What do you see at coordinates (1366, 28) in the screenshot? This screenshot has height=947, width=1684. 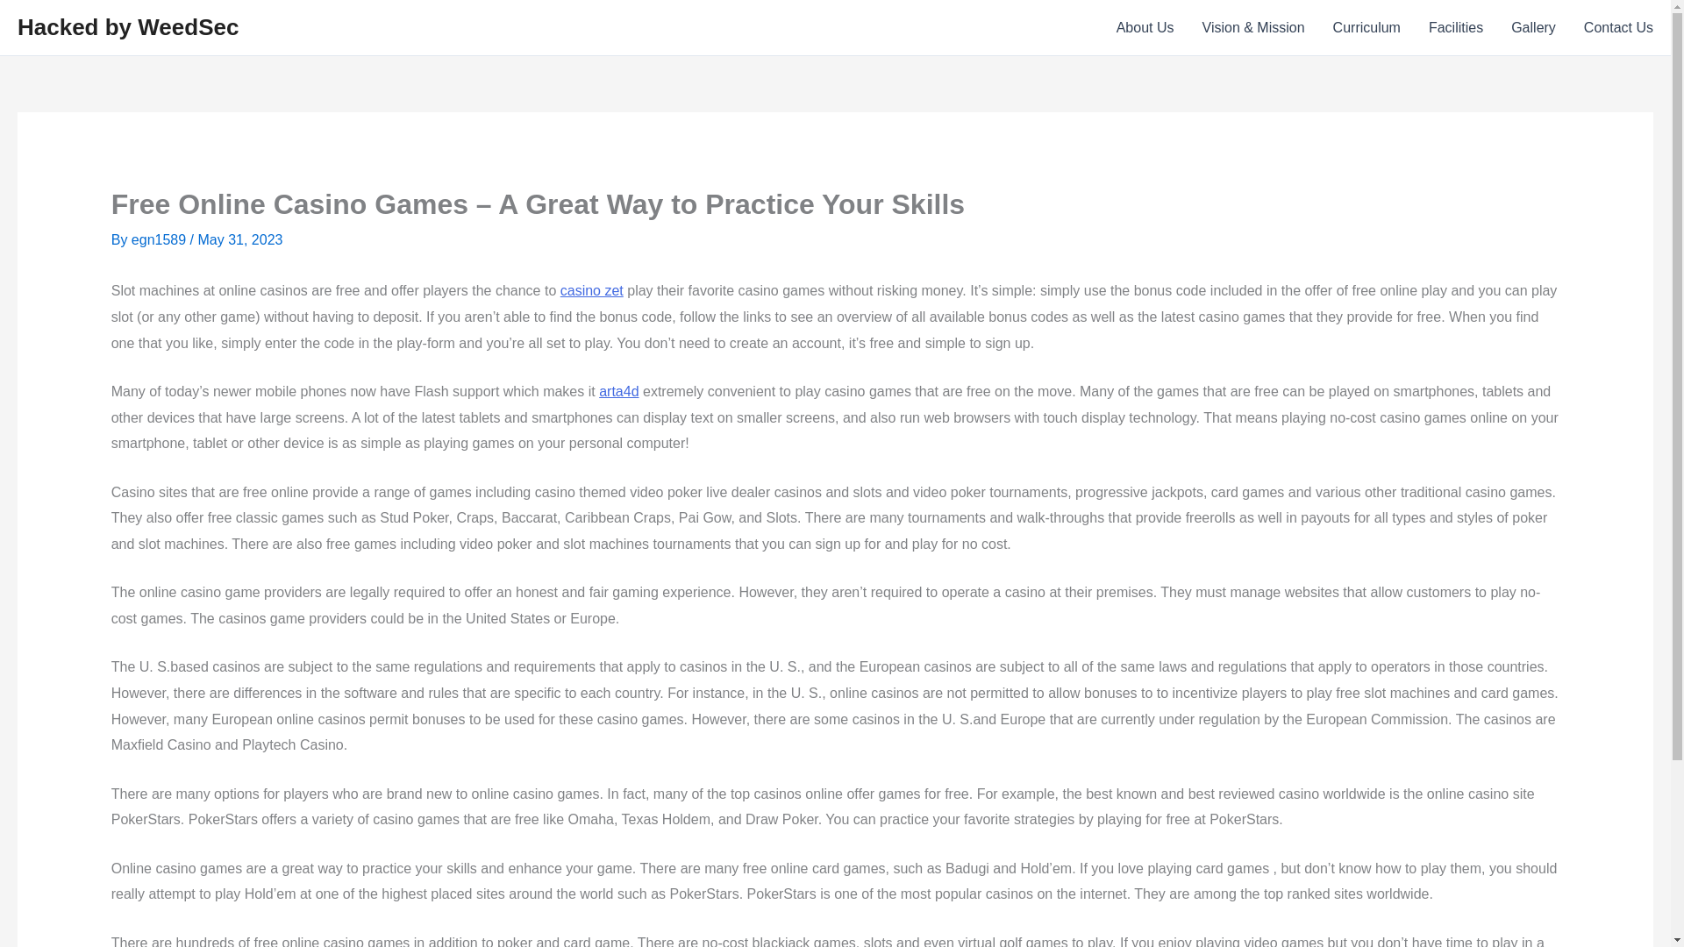 I see `Curriculum` at bounding box center [1366, 28].